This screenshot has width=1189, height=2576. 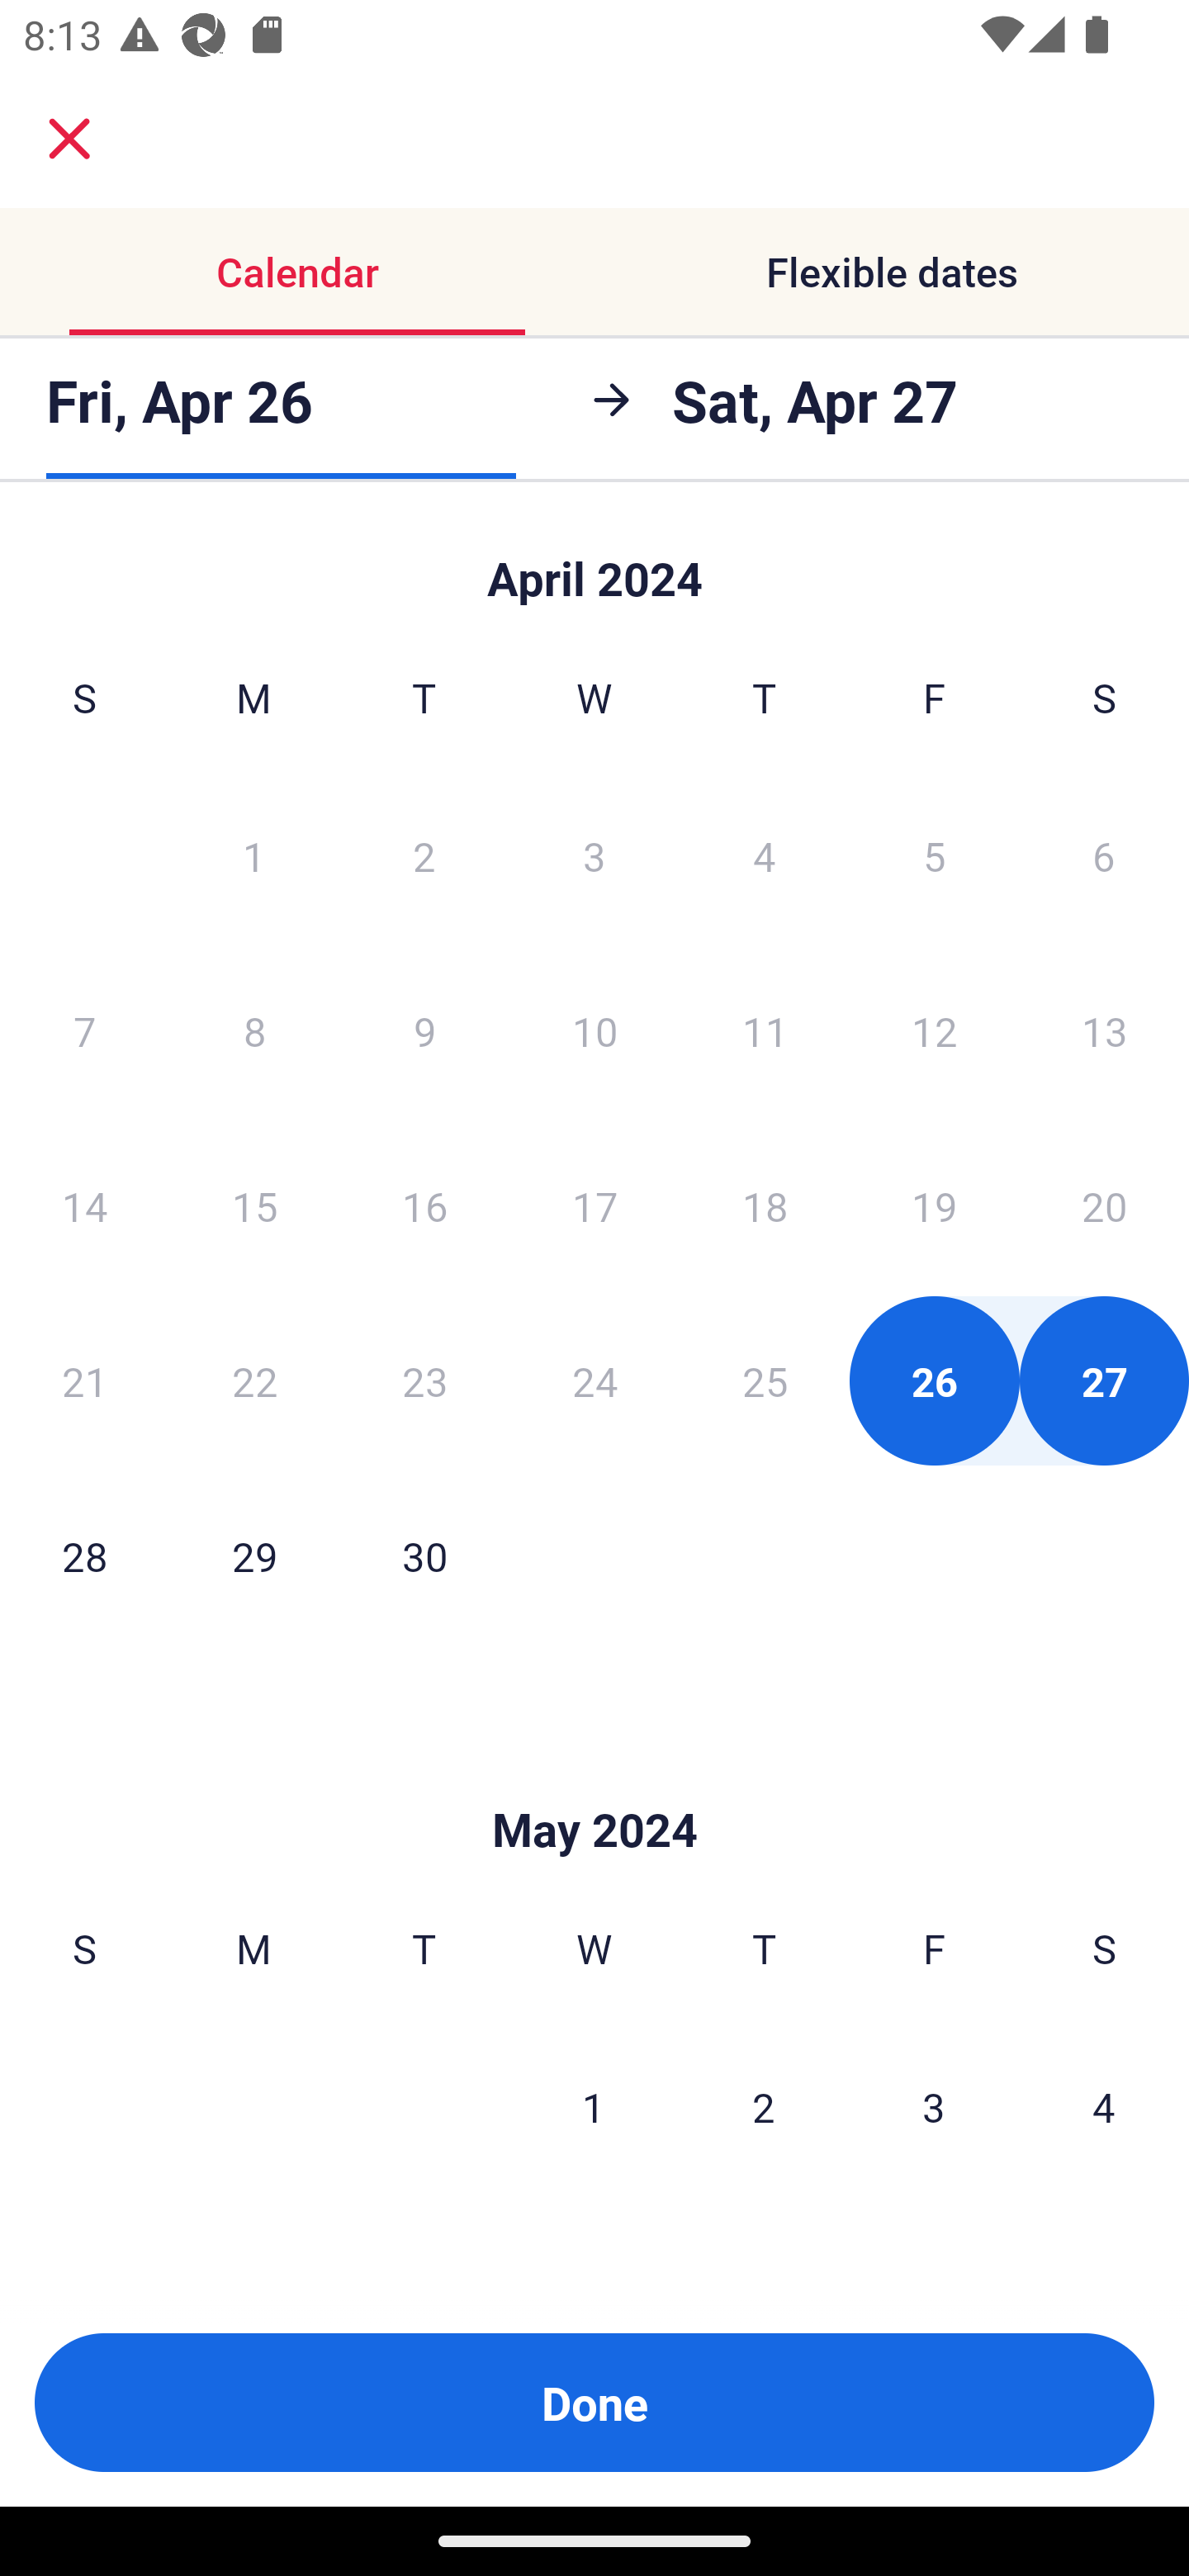 I want to click on 14 Sunday, April 14, 2024, so click(x=84, y=1205).